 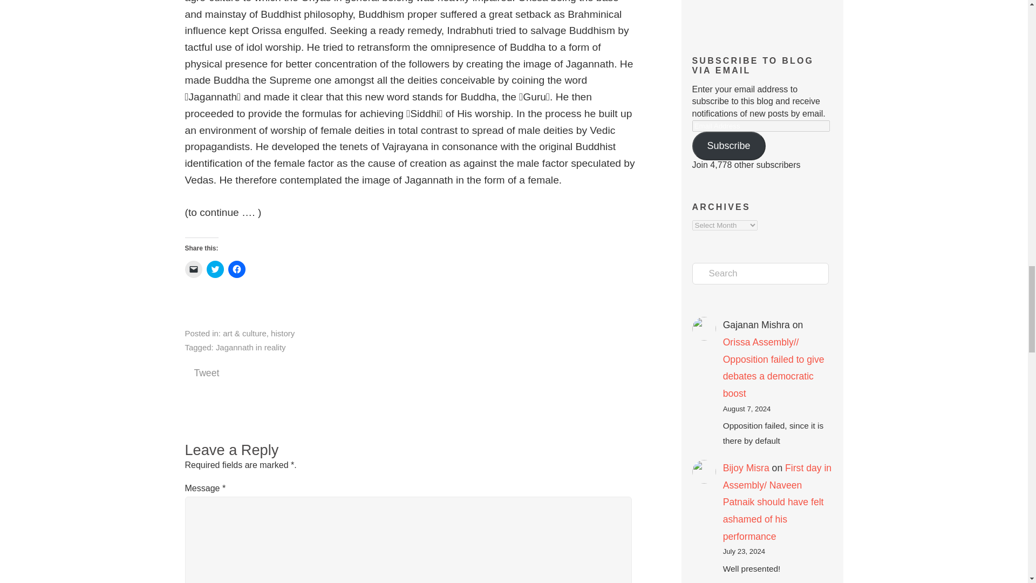 What do you see at coordinates (282, 334) in the screenshot?
I see `history` at bounding box center [282, 334].